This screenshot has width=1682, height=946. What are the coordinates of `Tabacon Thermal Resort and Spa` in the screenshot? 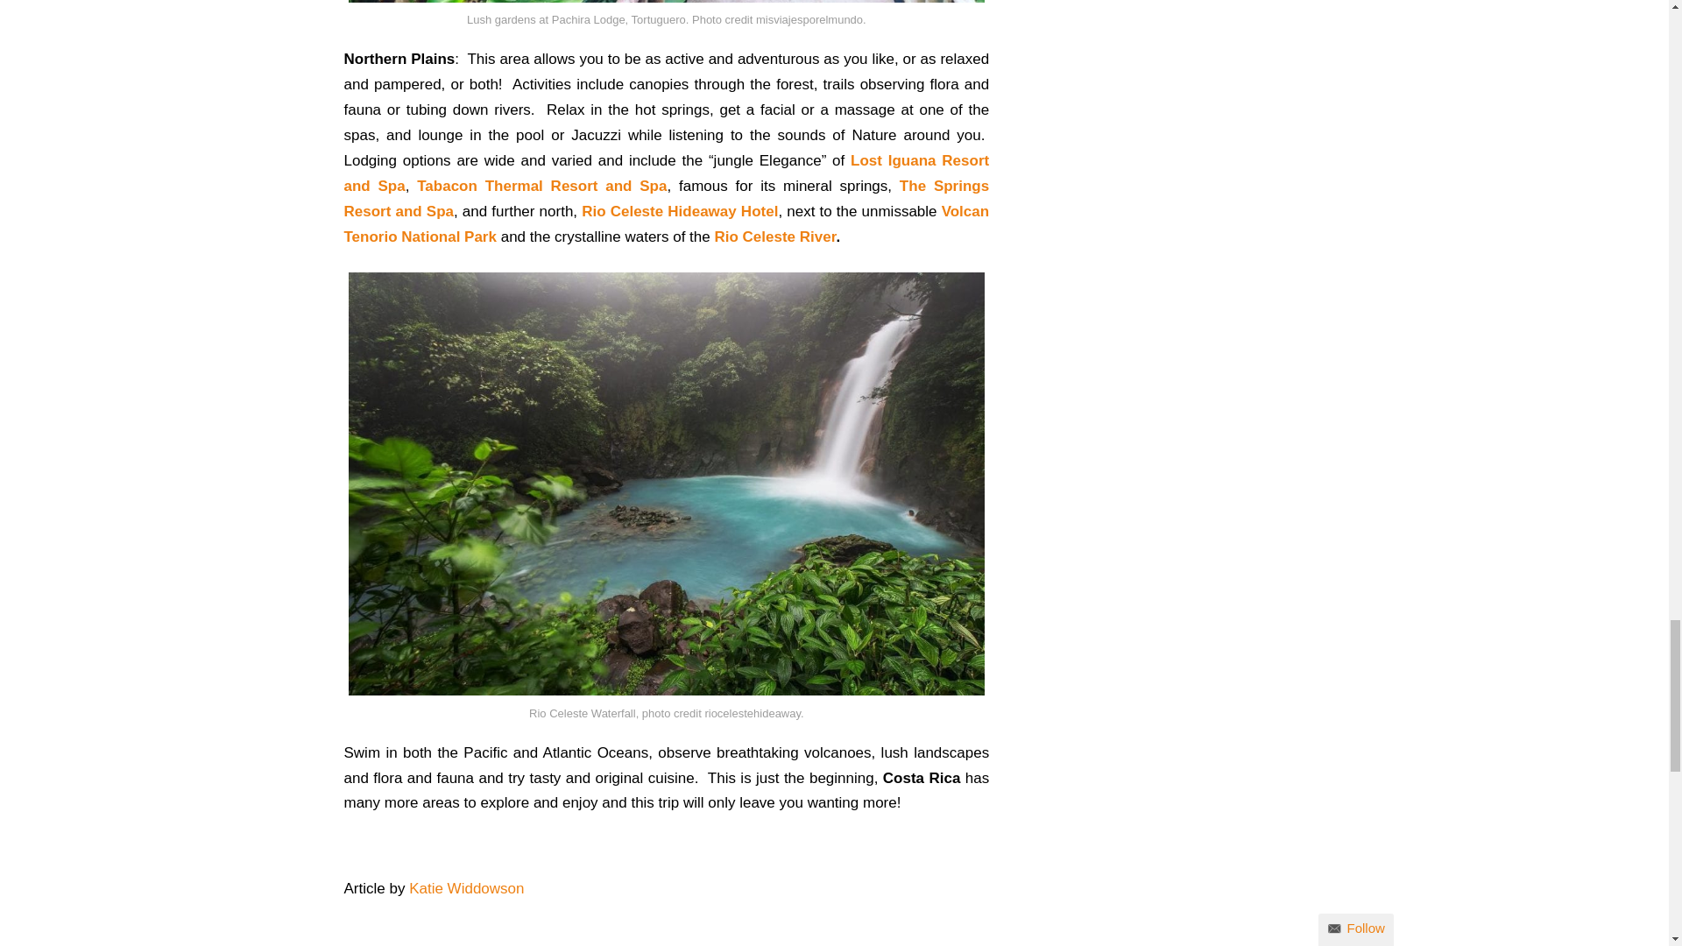 It's located at (541, 186).